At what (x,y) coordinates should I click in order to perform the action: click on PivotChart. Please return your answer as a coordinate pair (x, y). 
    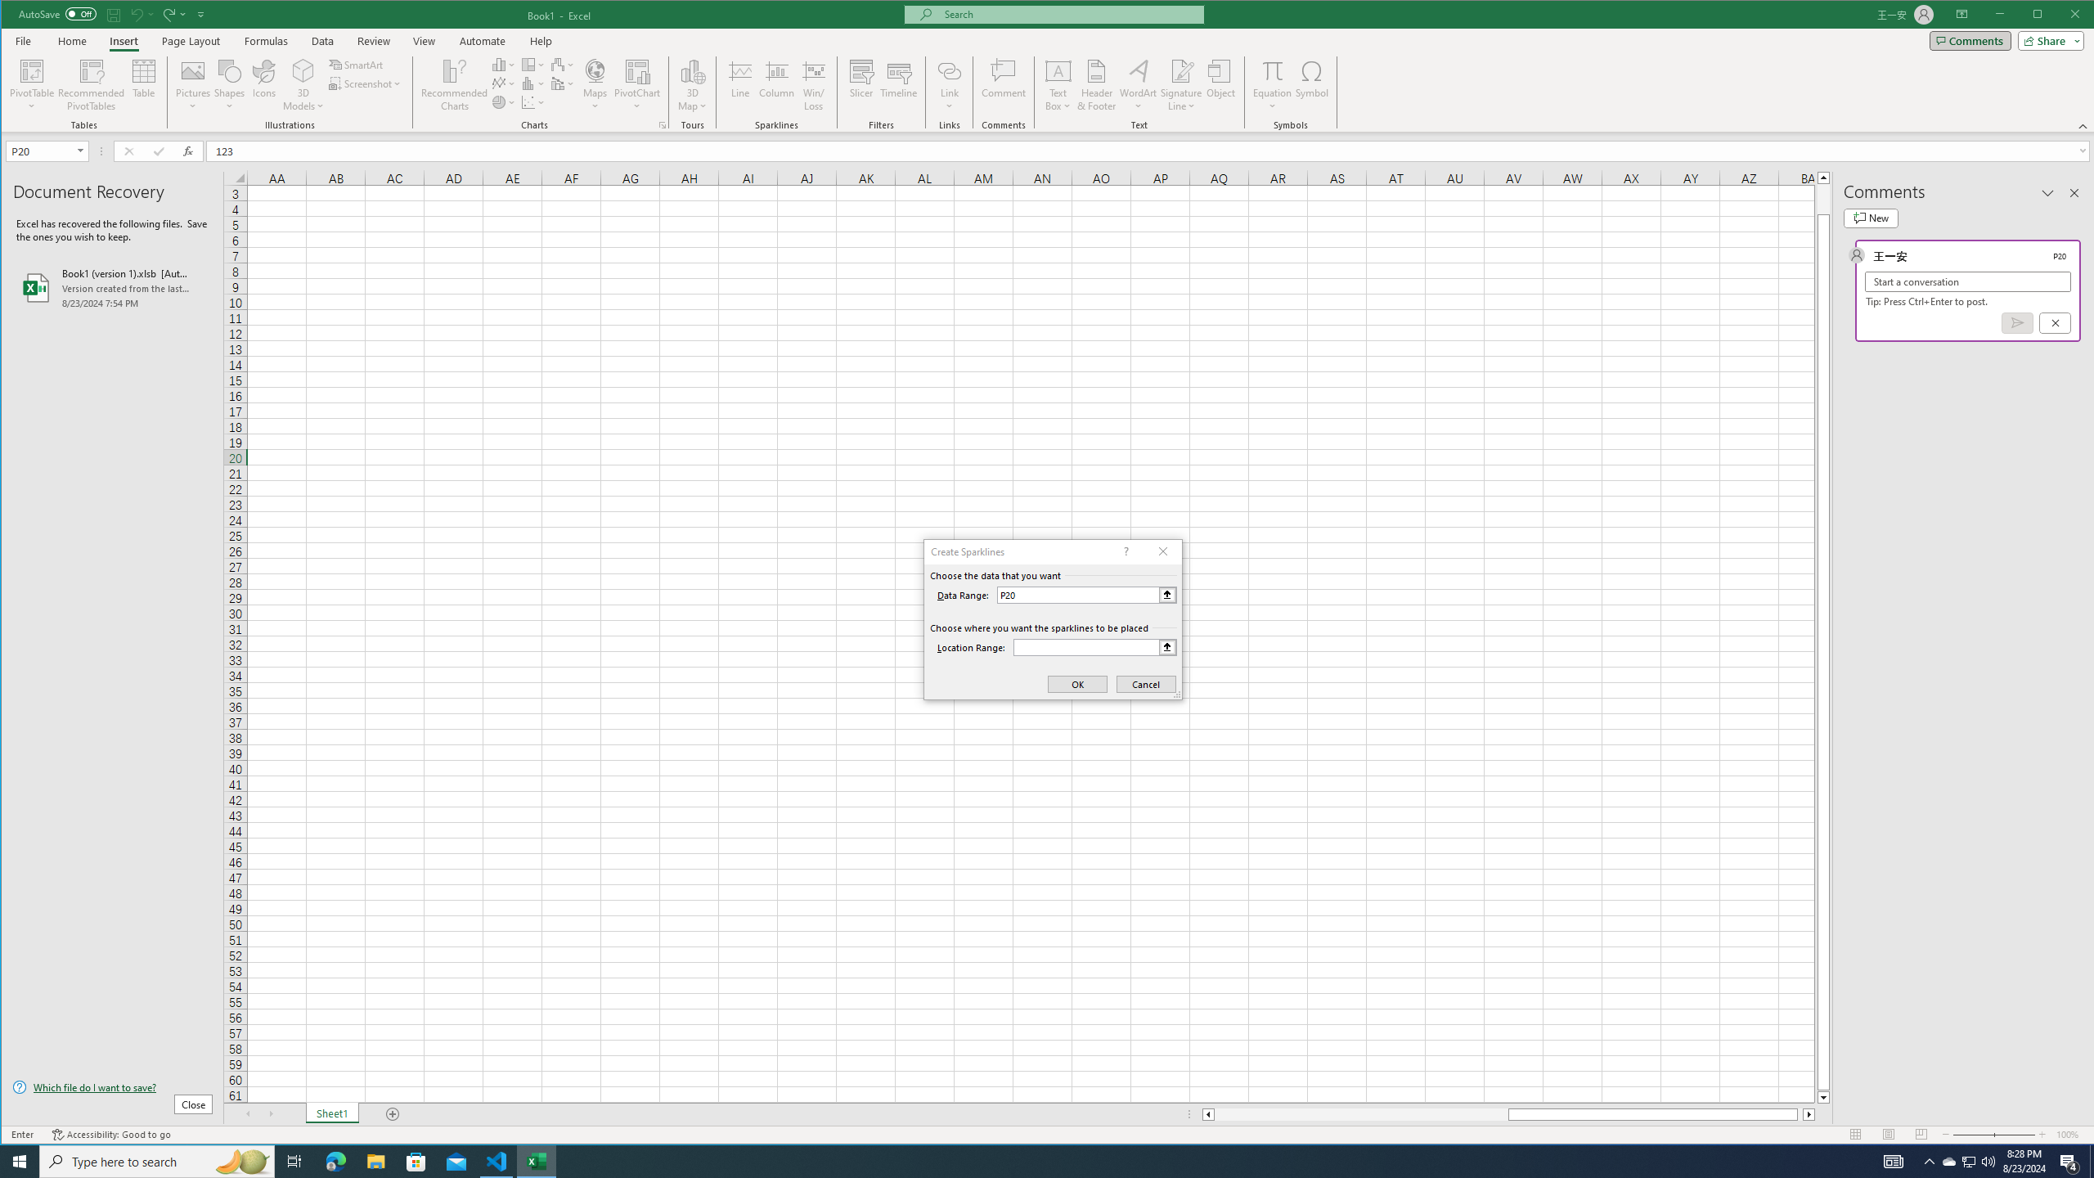
    Looking at the image, I should click on (637, 85).